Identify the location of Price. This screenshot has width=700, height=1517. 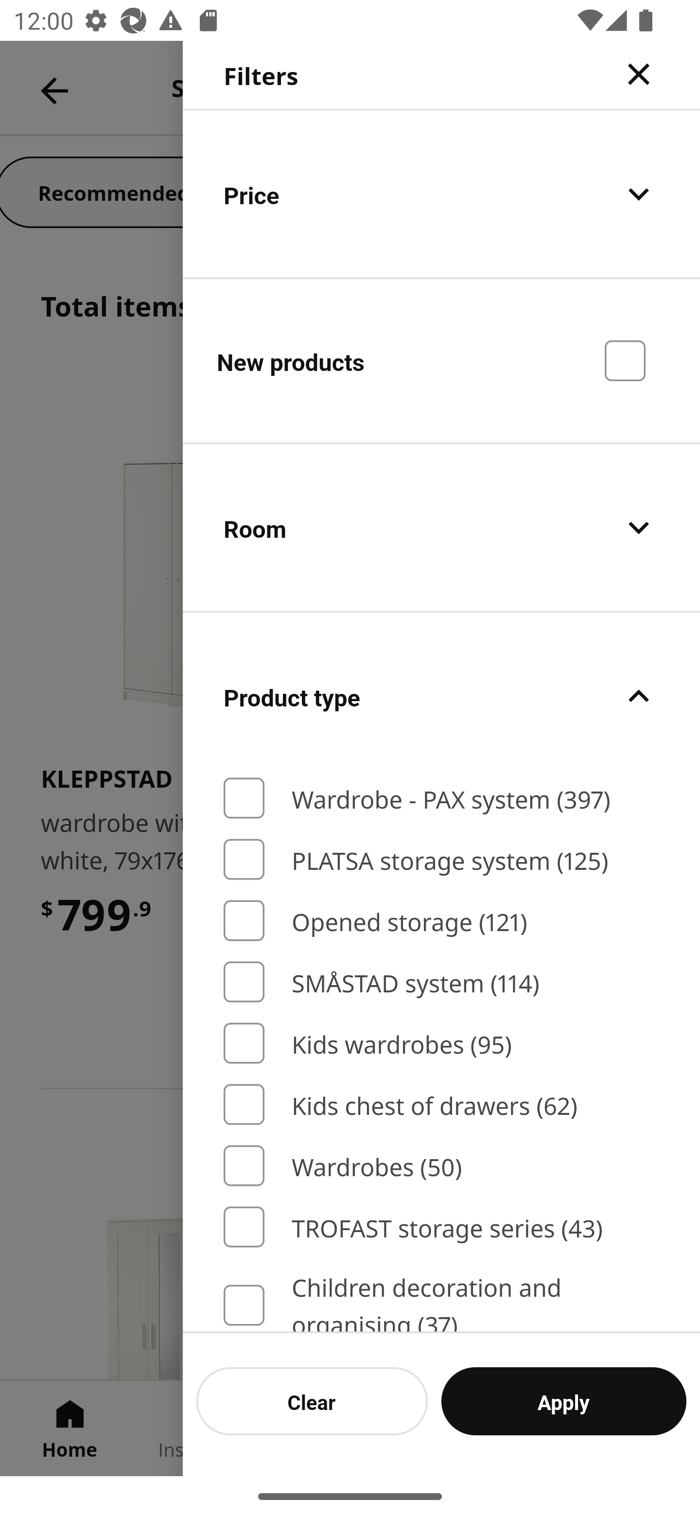
(441, 194).